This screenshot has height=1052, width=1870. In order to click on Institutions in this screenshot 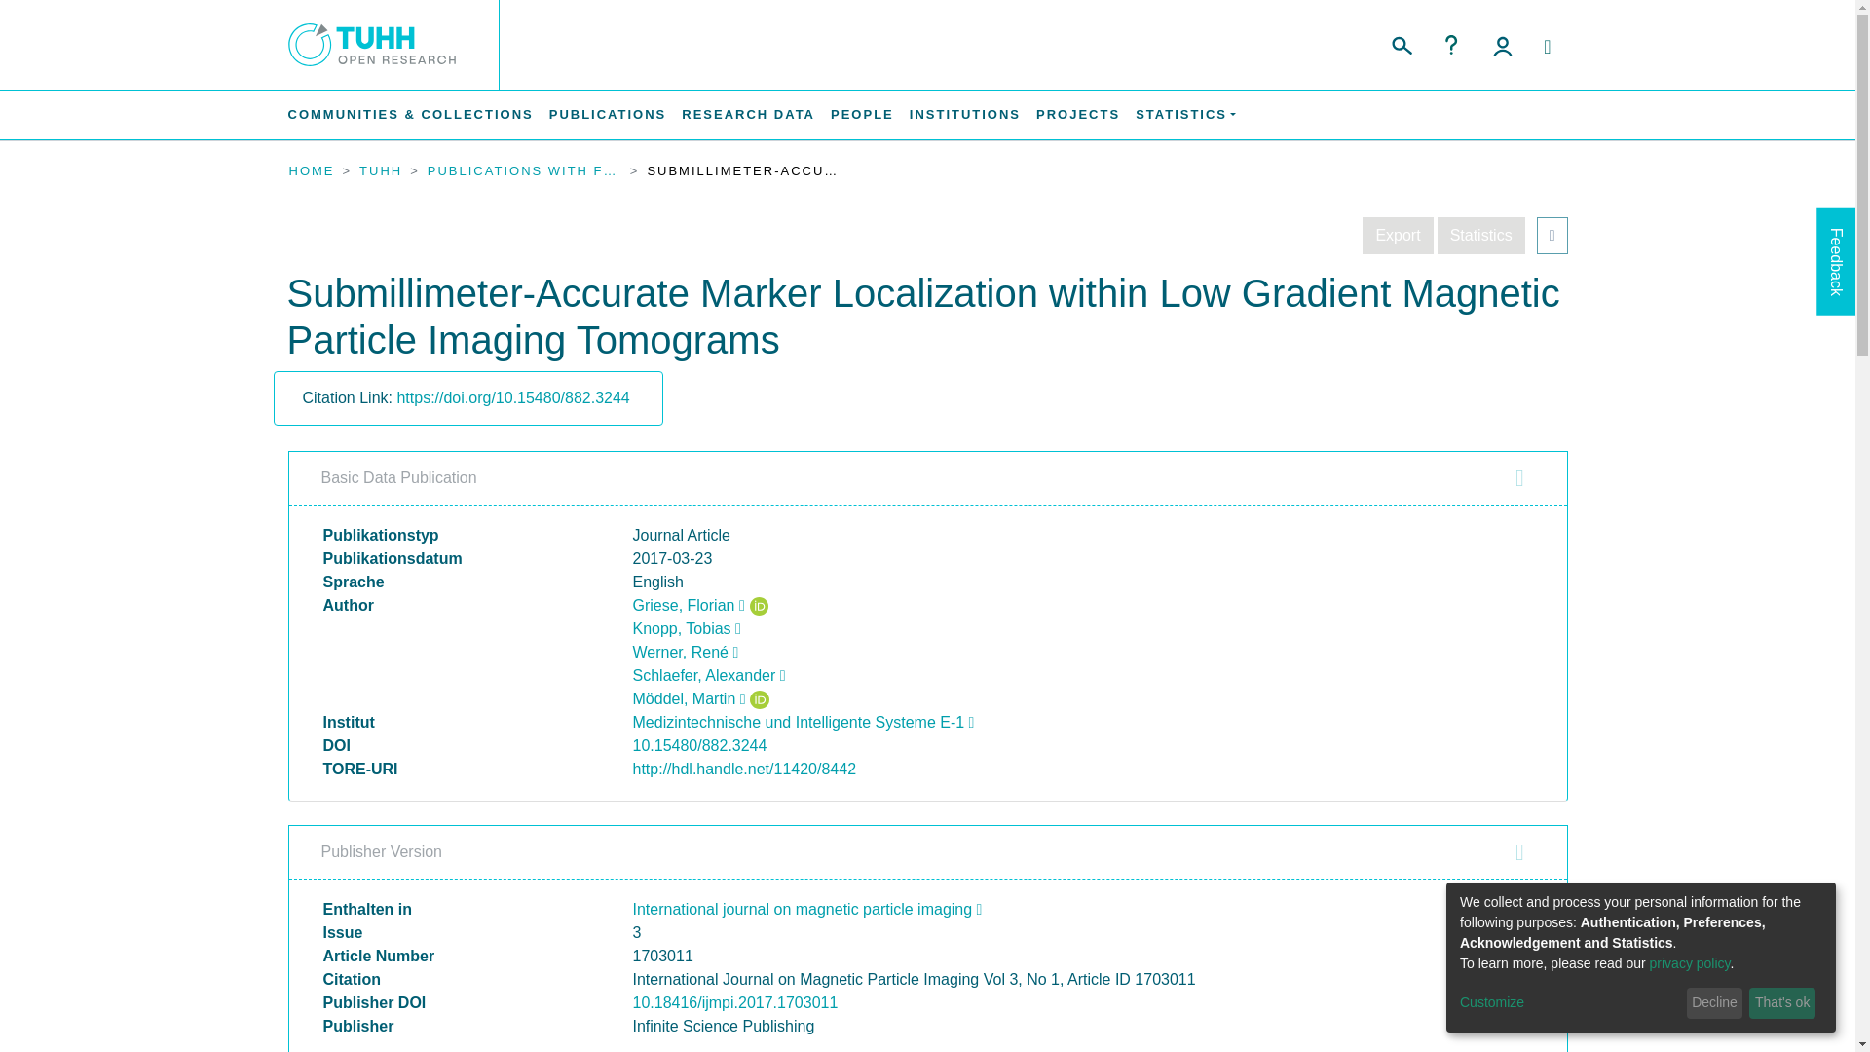, I will do `click(964, 114)`.